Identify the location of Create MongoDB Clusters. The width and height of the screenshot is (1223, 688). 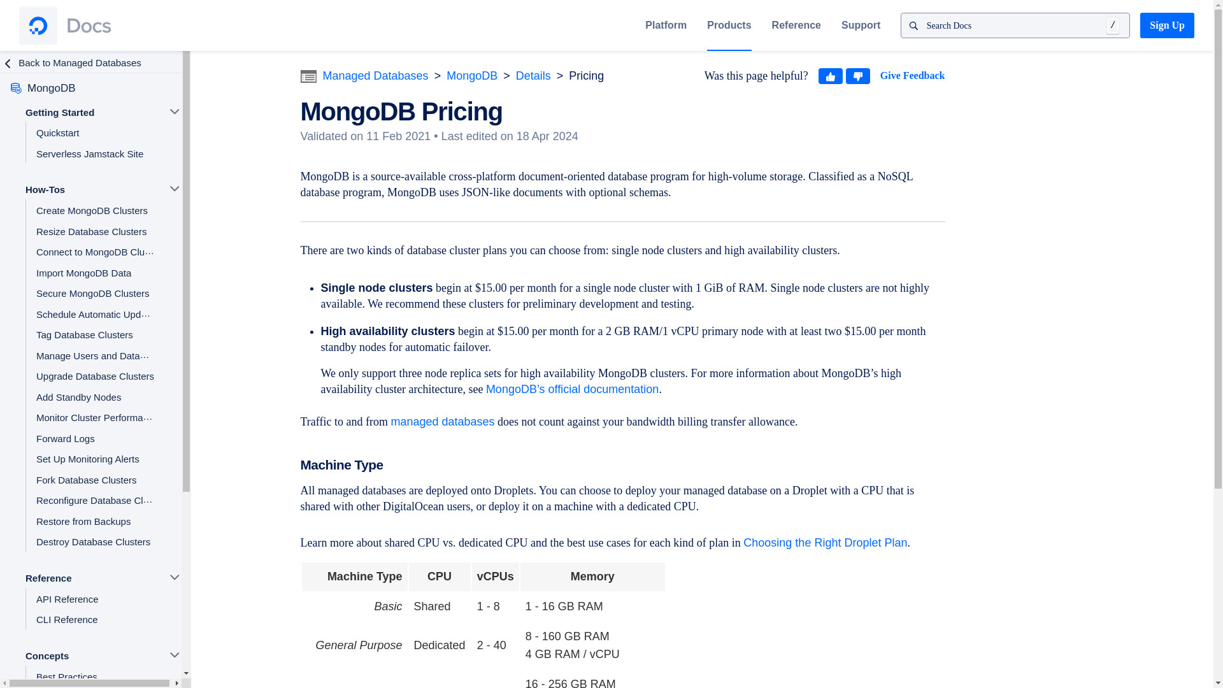
(95, 210).